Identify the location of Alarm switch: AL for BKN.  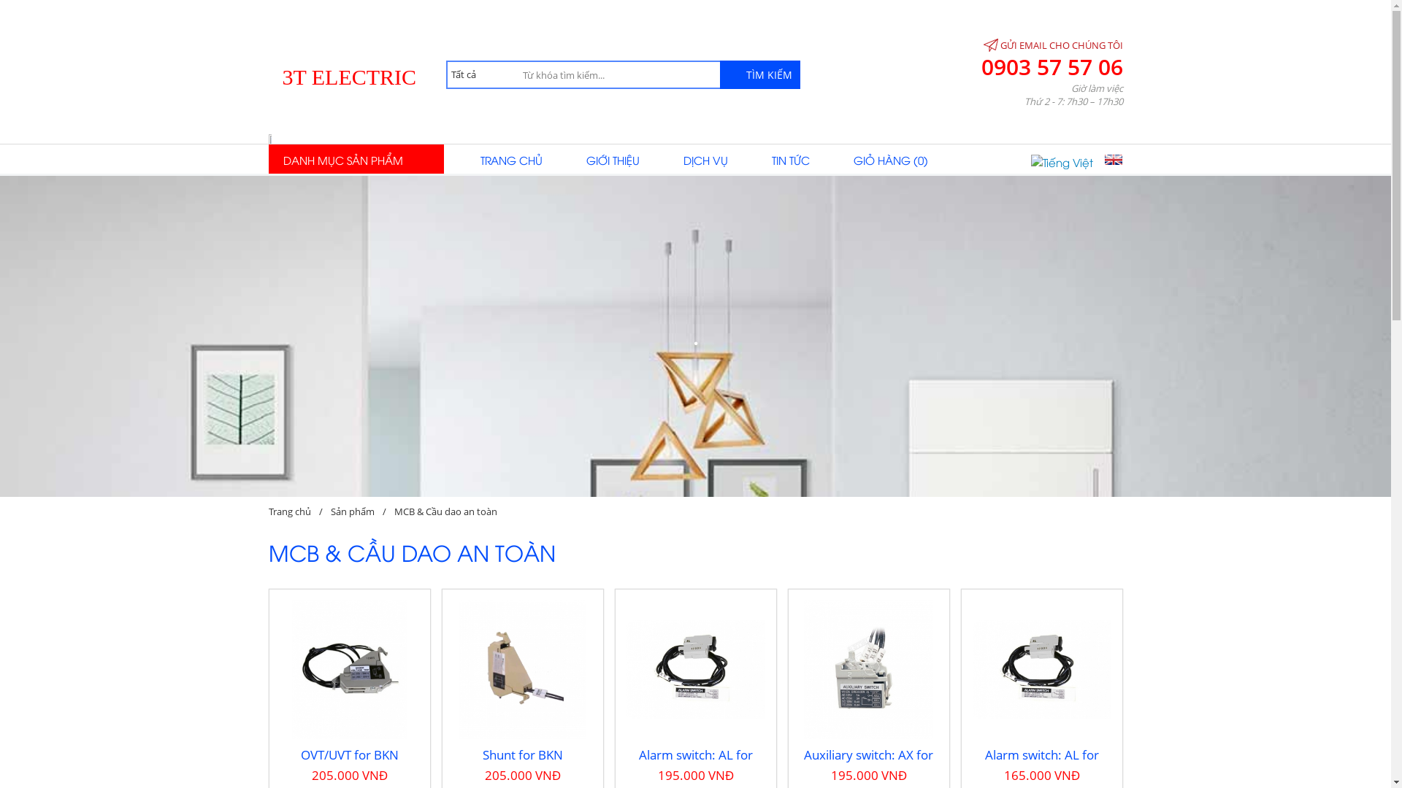
(1041, 763).